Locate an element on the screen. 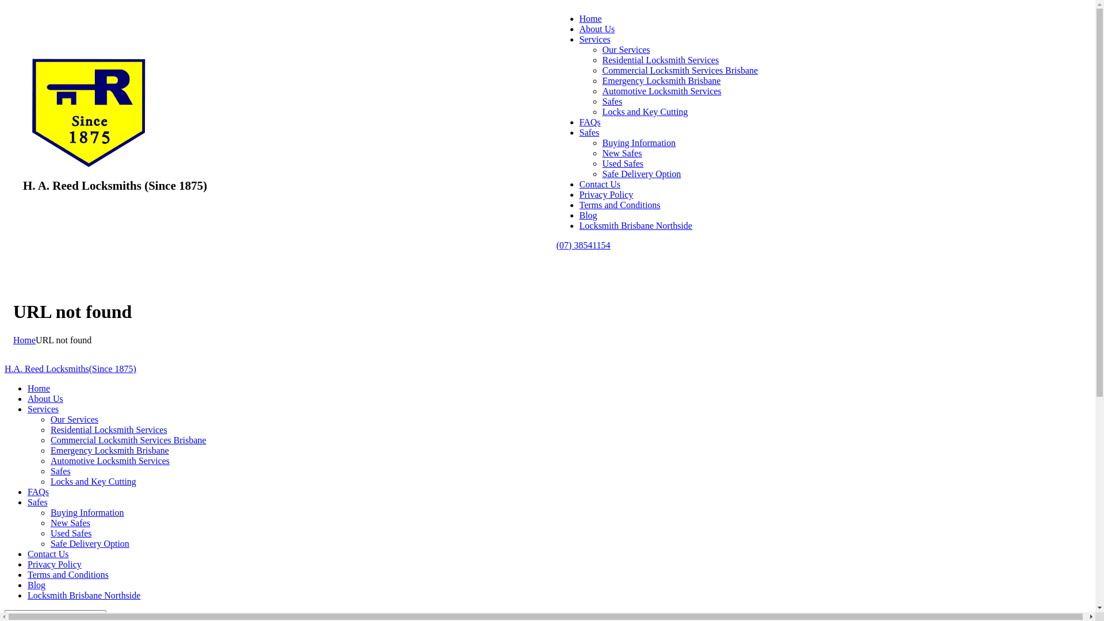  (07) 38541154 is located at coordinates (584, 245).